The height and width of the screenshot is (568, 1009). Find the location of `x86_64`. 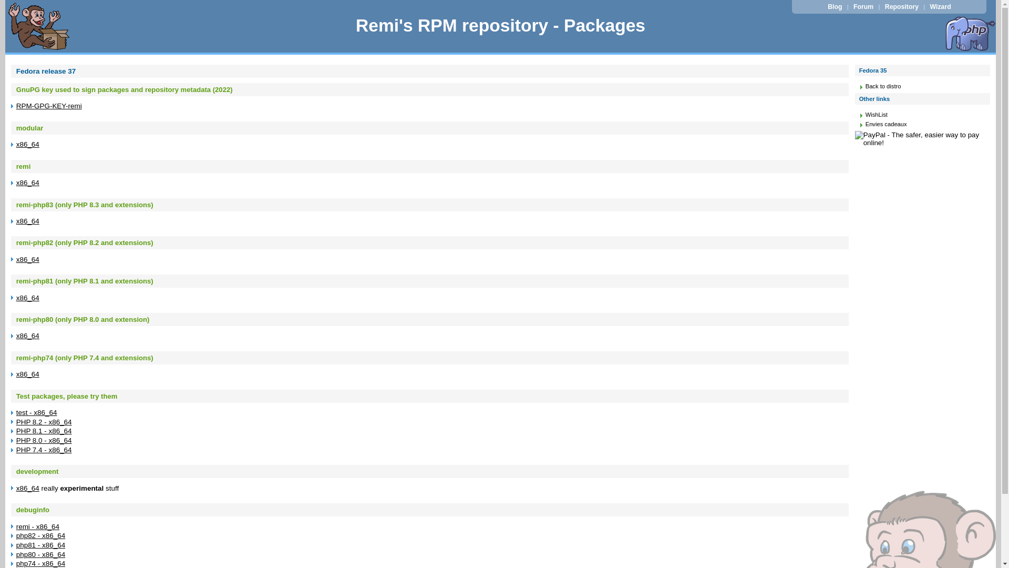

x86_64 is located at coordinates (28, 183).